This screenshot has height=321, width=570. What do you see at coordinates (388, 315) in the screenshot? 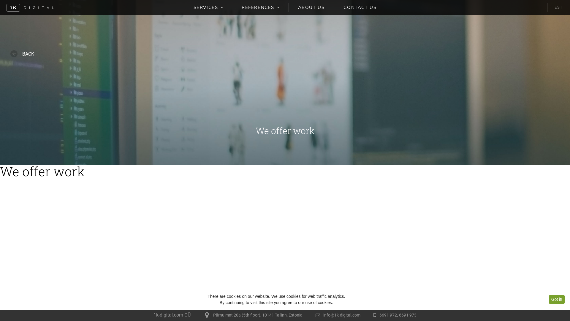
I see `6691 972` at bounding box center [388, 315].